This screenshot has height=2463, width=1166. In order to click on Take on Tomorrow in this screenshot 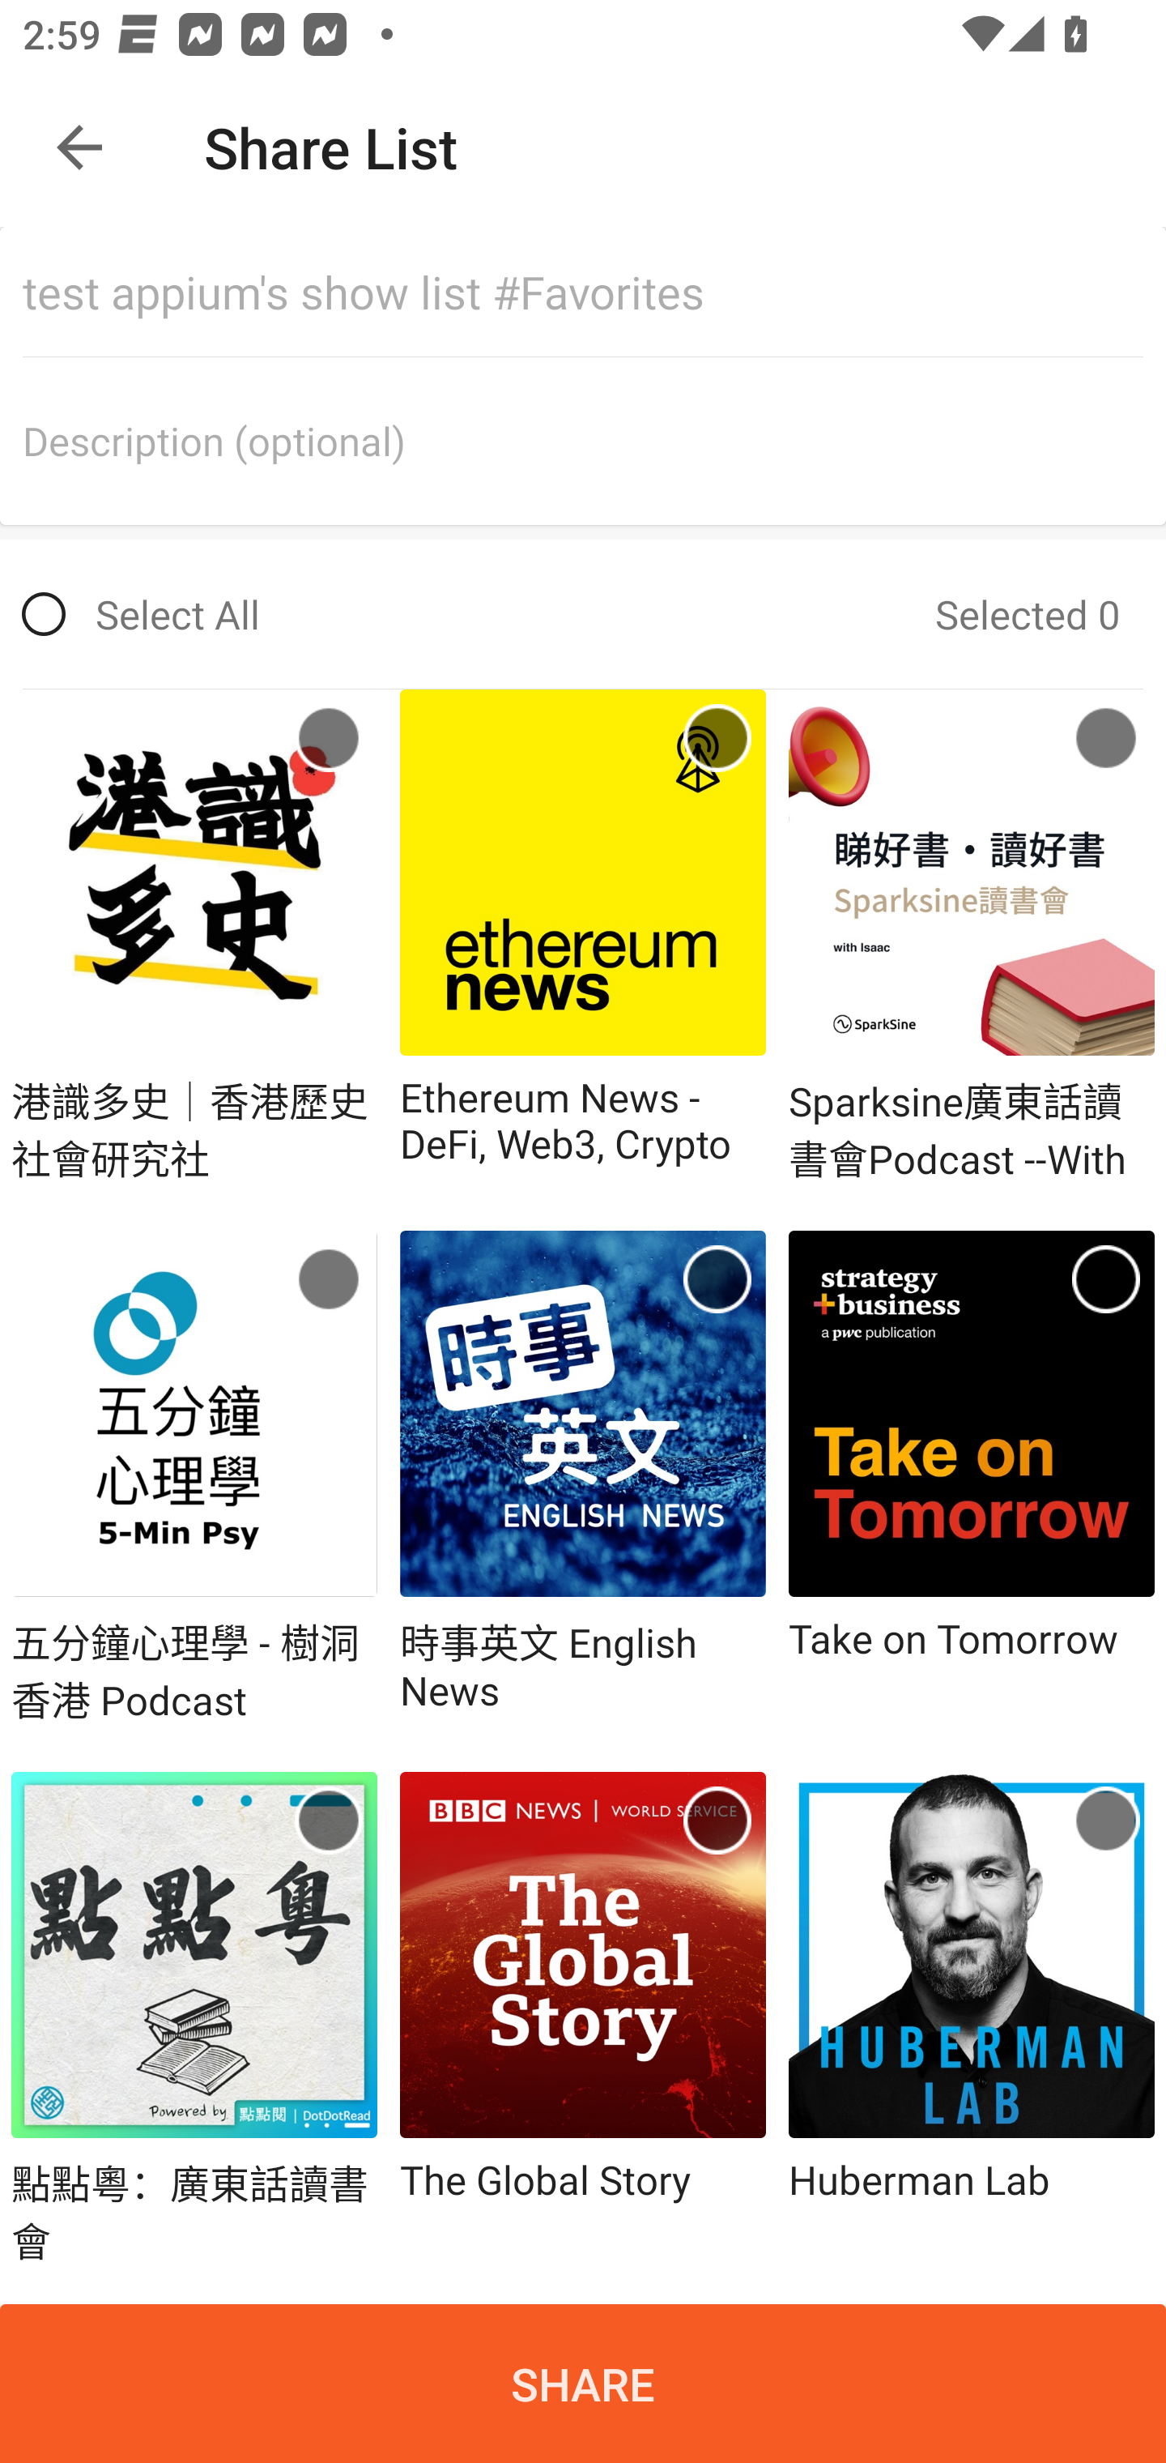, I will do `click(971, 1479)`.